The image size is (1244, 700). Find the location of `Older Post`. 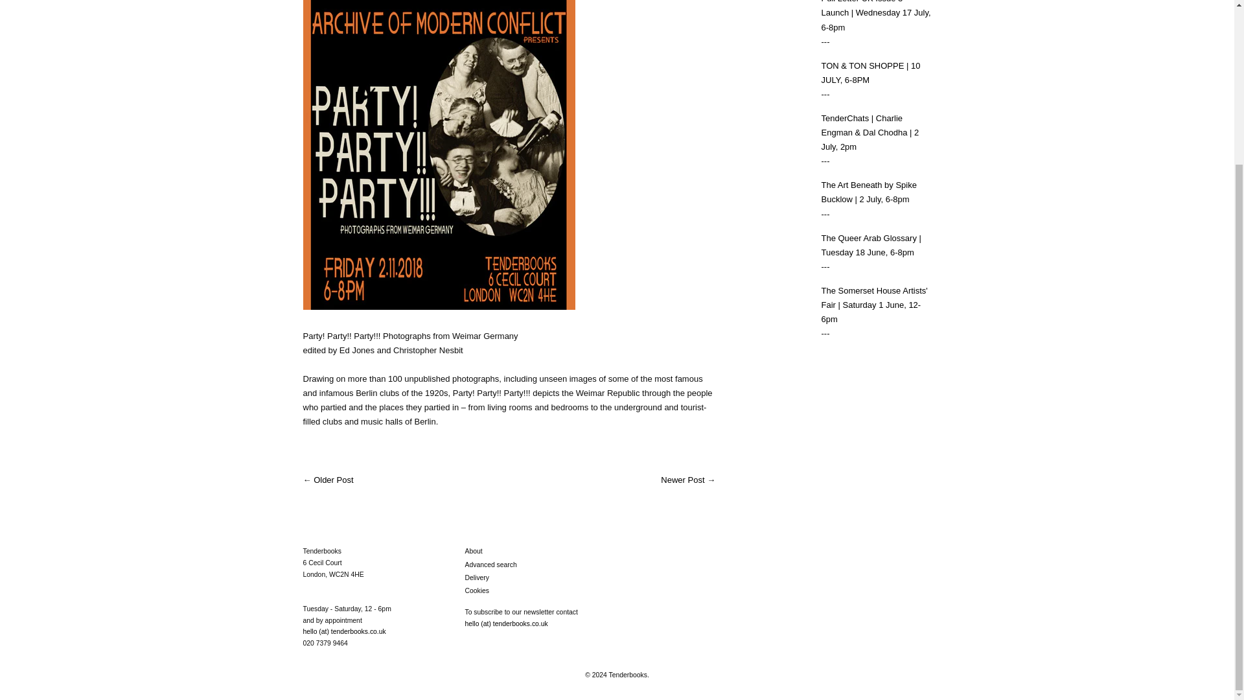

Older Post is located at coordinates (333, 480).